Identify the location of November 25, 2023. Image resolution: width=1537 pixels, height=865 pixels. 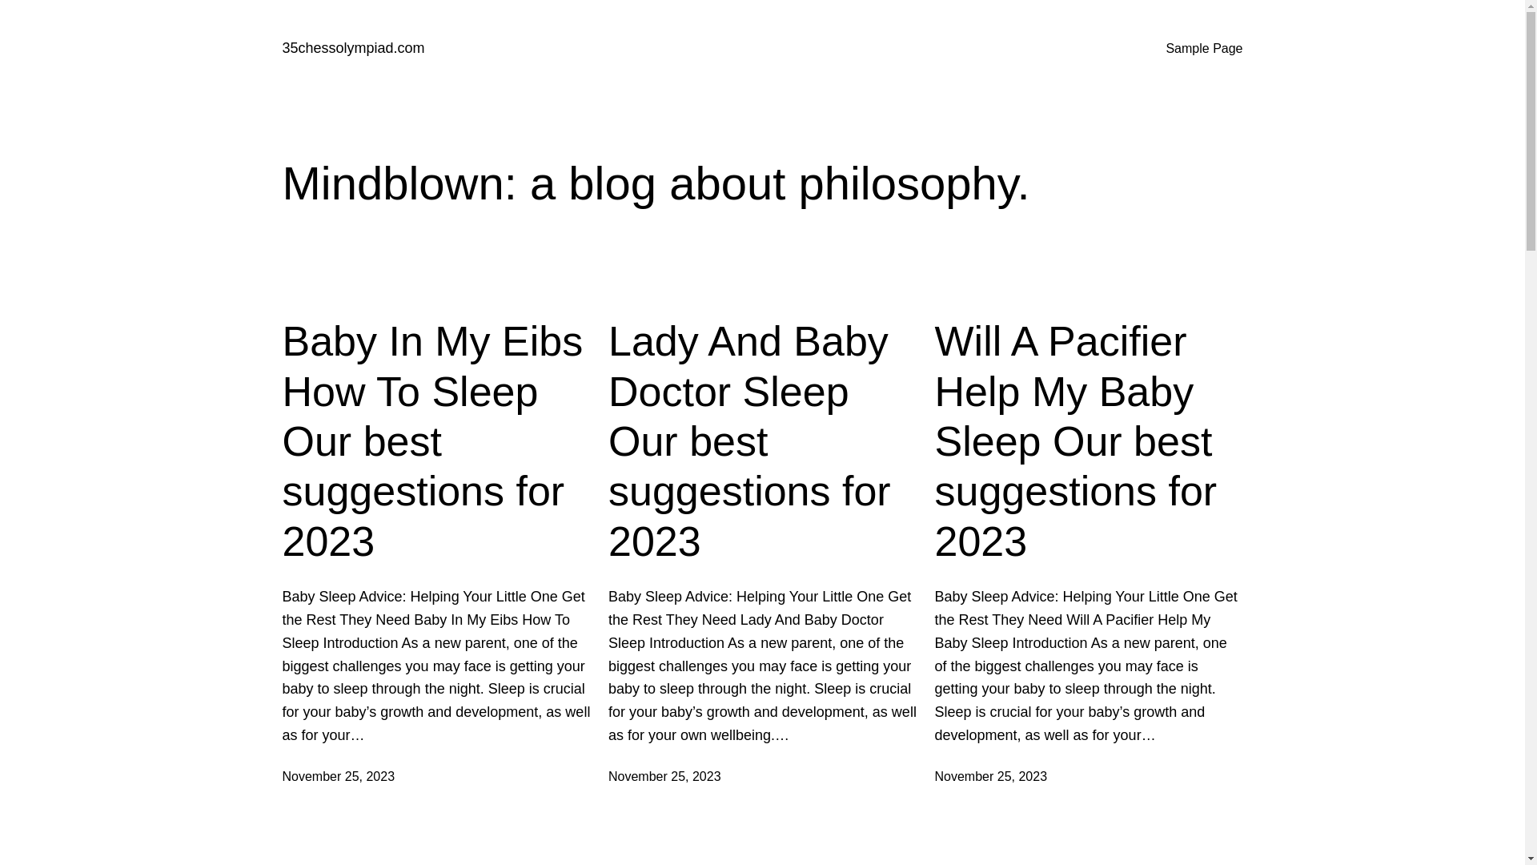
(991, 777).